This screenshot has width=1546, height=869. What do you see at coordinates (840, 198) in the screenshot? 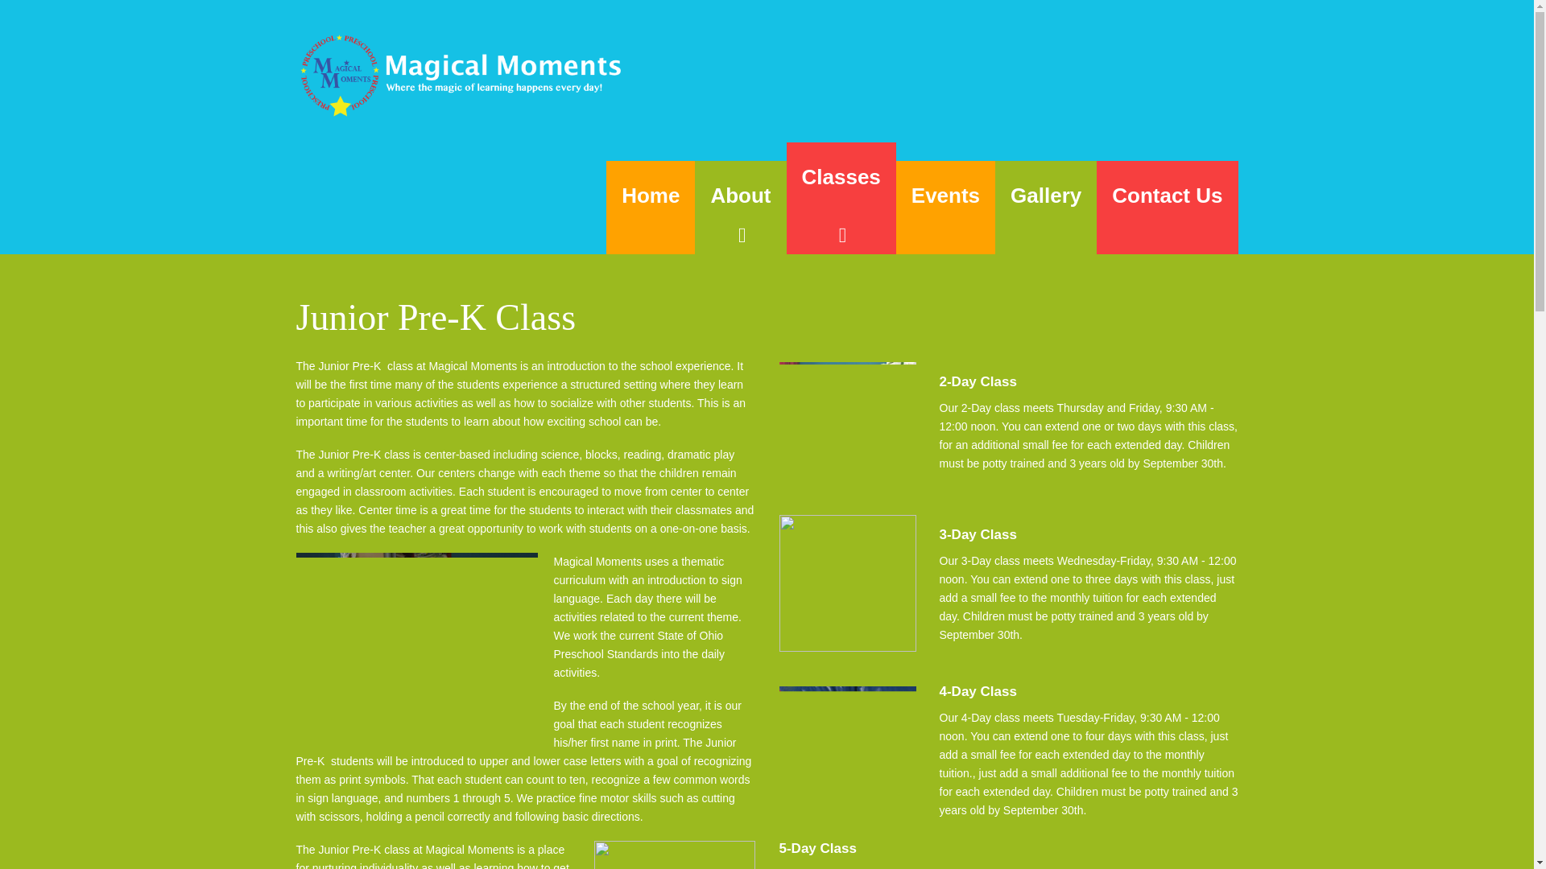
I see `Classes` at bounding box center [840, 198].